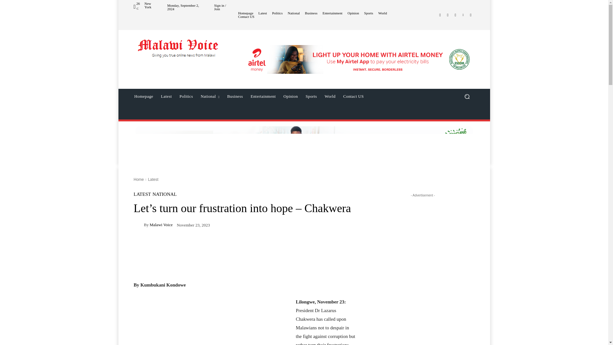 This screenshot has width=613, height=345. What do you see at coordinates (448, 15) in the screenshot?
I see `Instagram` at bounding box center [448, 15].